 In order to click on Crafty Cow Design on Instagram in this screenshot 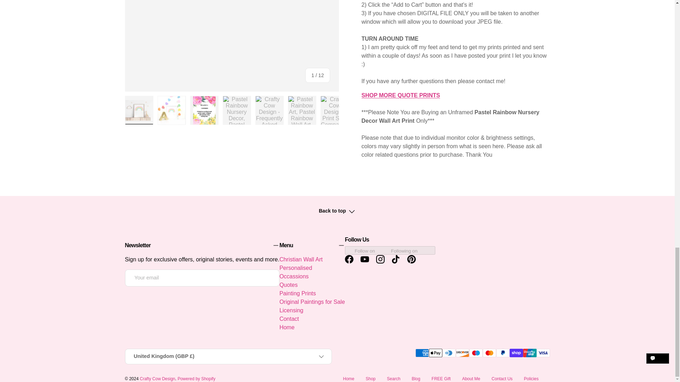, I will do `click(380, 259)`.